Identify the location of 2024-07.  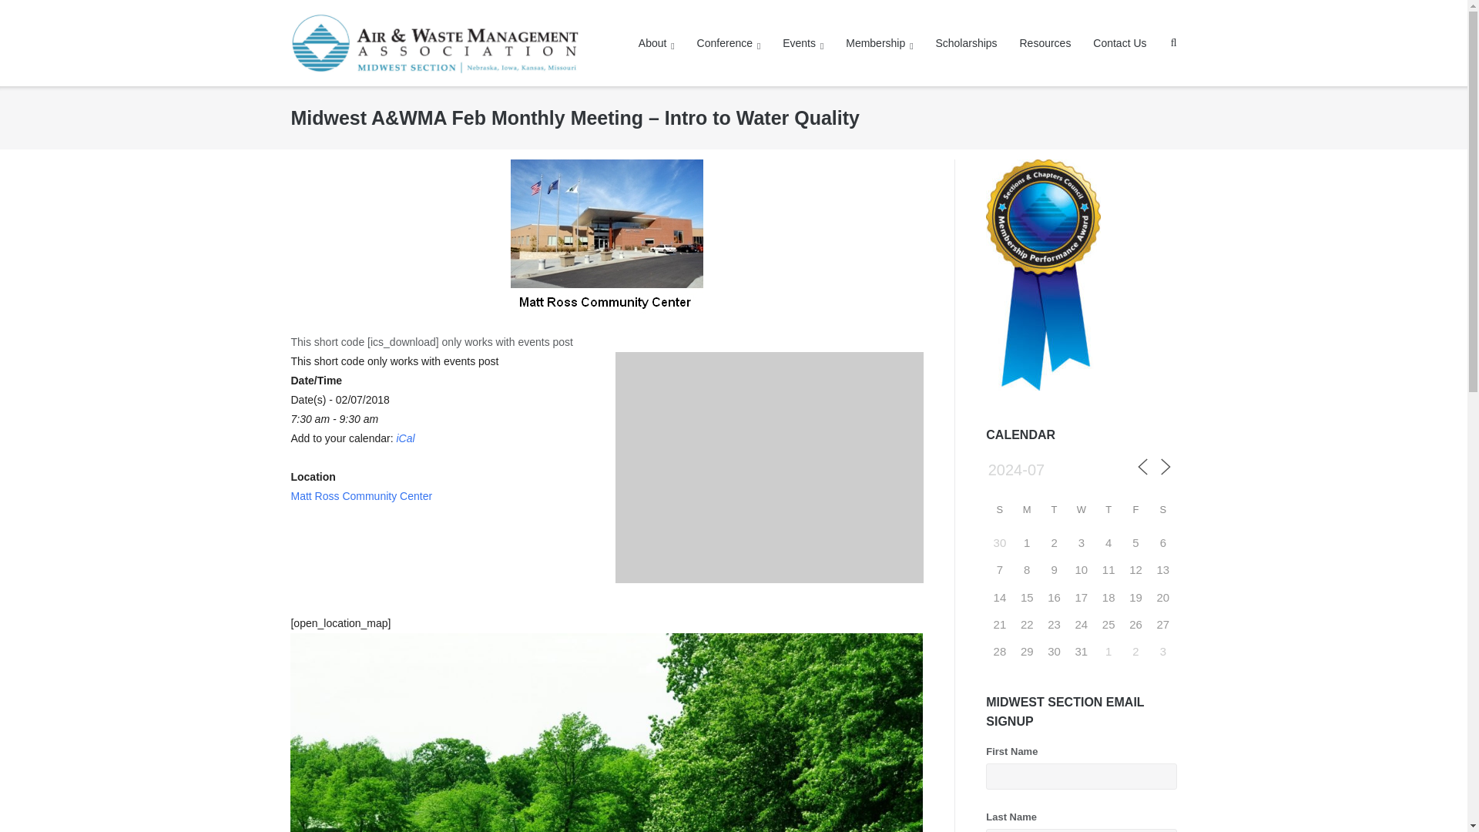
(1040, 469).